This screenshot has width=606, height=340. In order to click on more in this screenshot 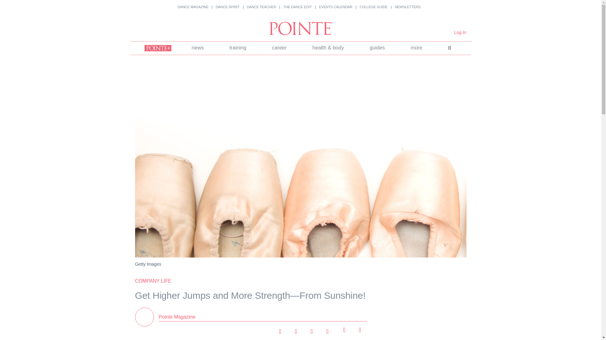, I will do `click(417, 48)`.